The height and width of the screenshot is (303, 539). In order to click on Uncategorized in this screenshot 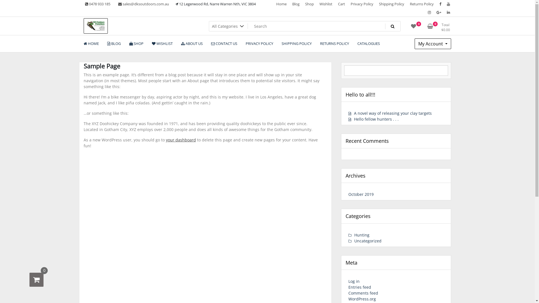, I will do `click(365, 241)`.